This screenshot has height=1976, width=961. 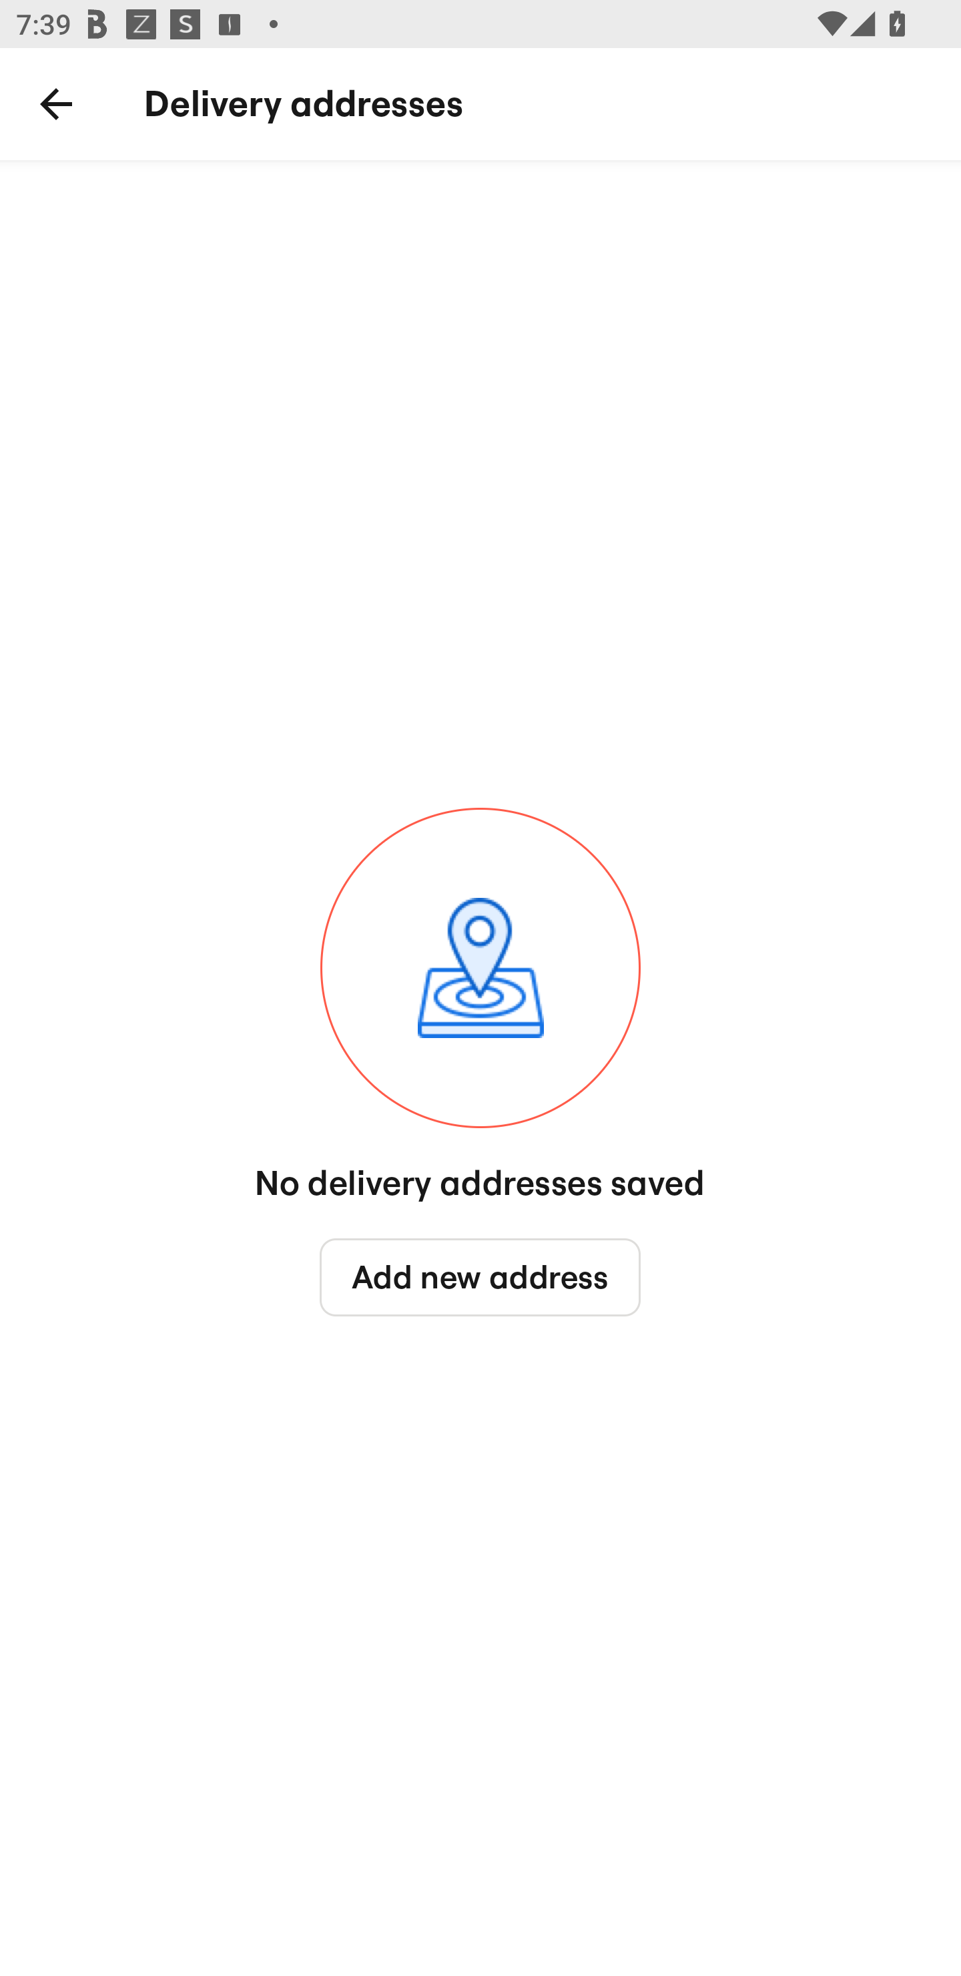 I want to click on Back, so click(x=56, y=104).